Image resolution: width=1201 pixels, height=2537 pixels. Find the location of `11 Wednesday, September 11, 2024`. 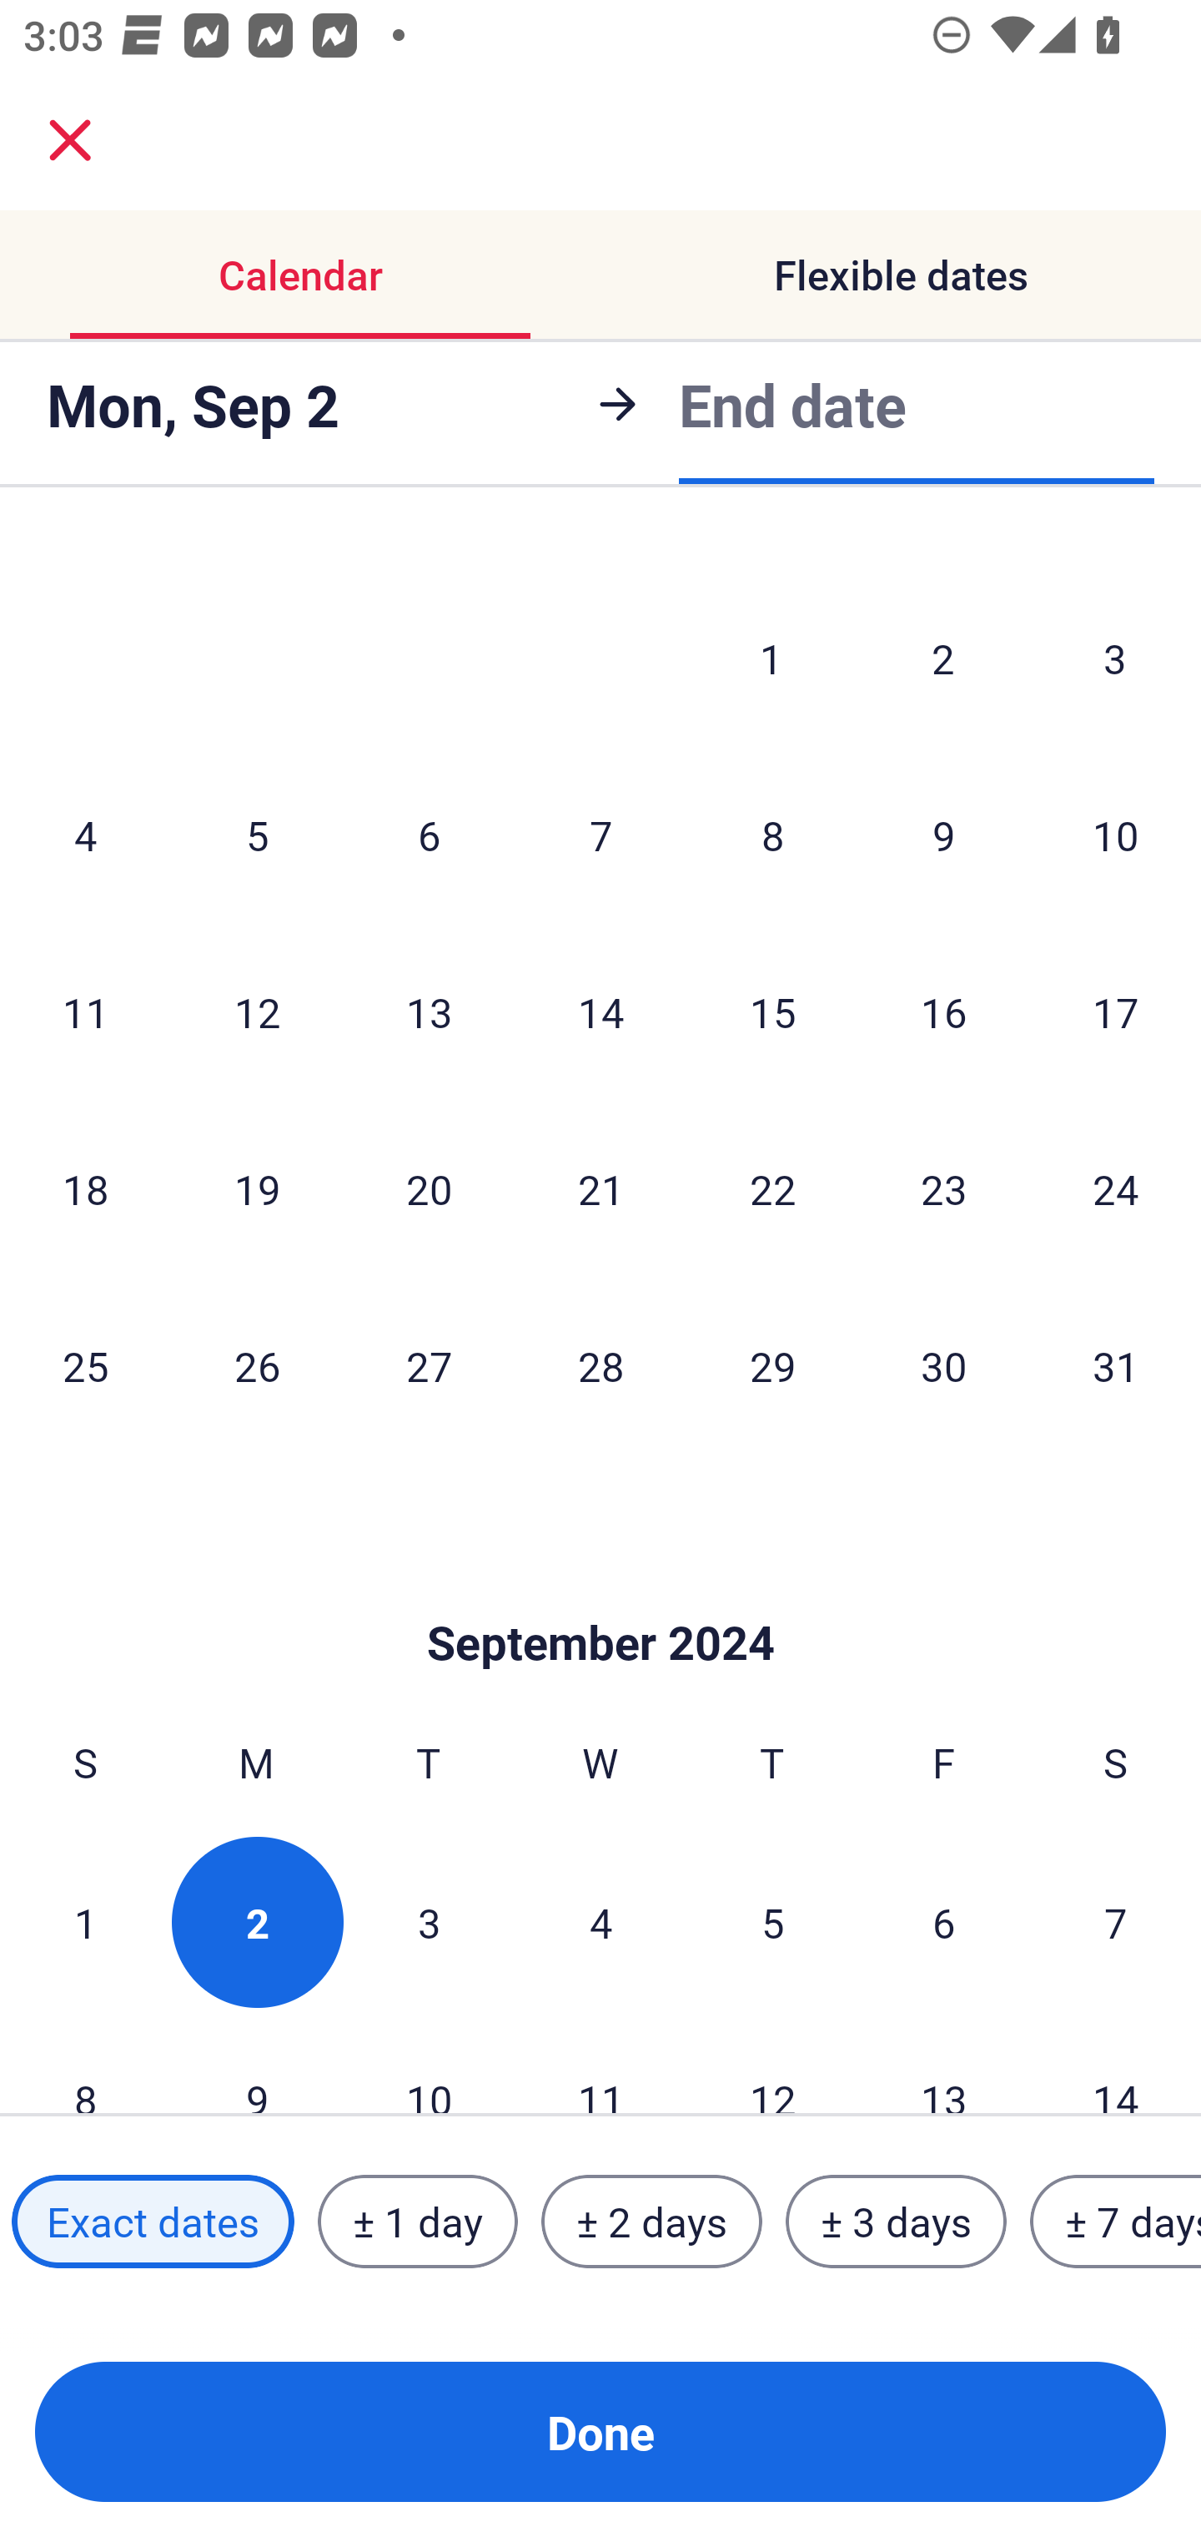

11 Wednesday, September 11, 2024 is located at coordinates (600, 2063).